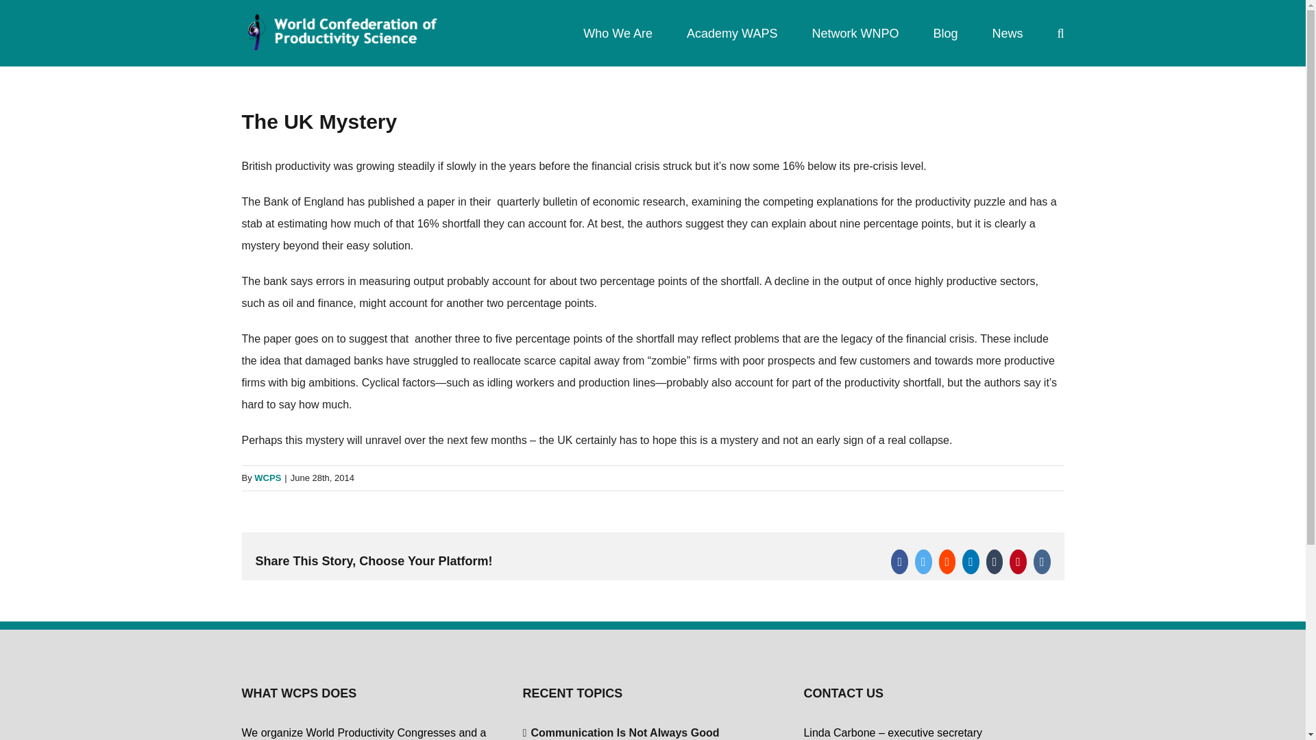  I want to click on Network WNPO, so click(855, 33).